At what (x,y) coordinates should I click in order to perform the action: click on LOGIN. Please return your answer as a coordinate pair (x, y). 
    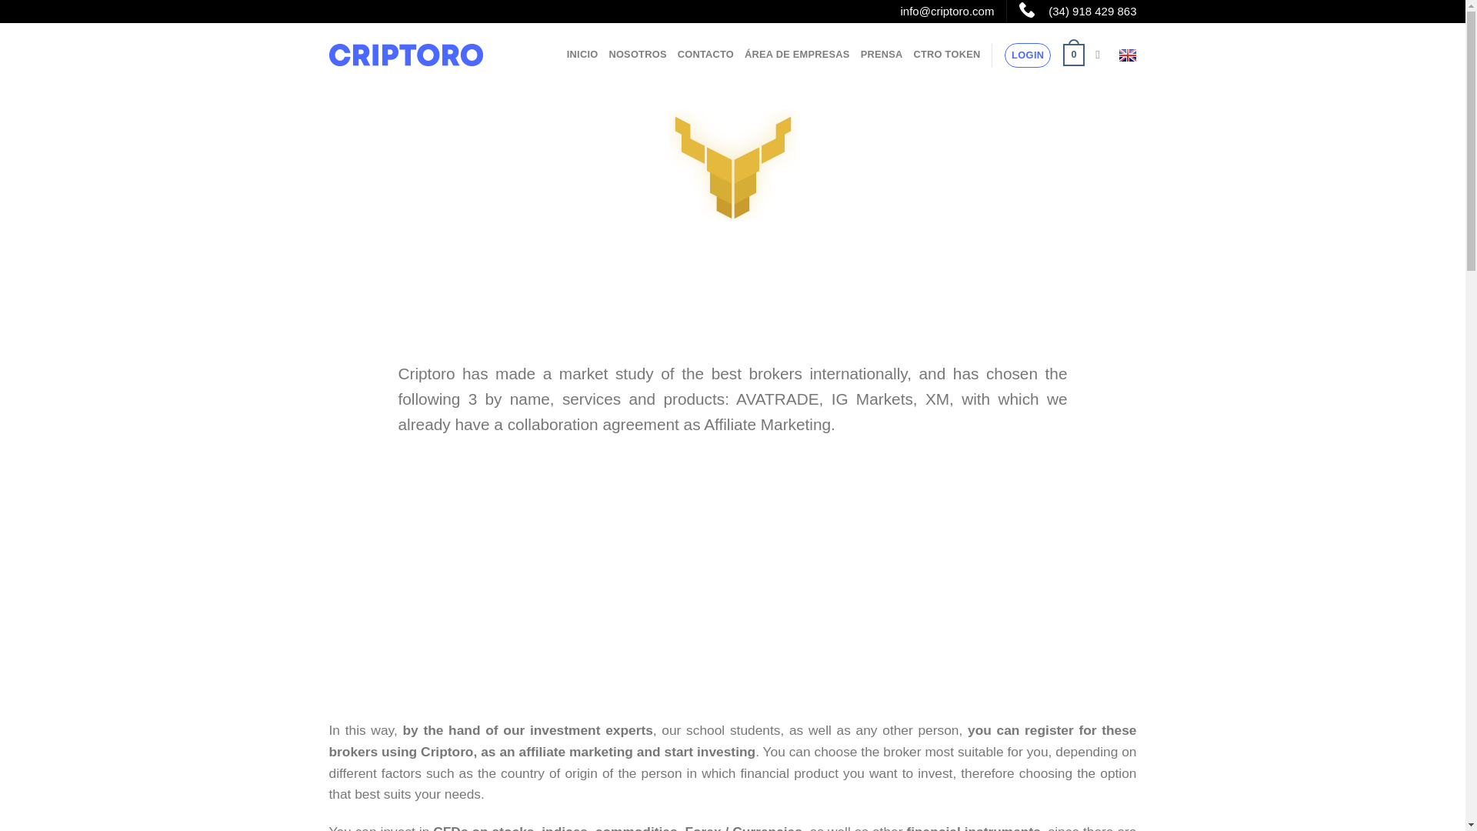
    Looking at the image, I should click on (1027, 55).